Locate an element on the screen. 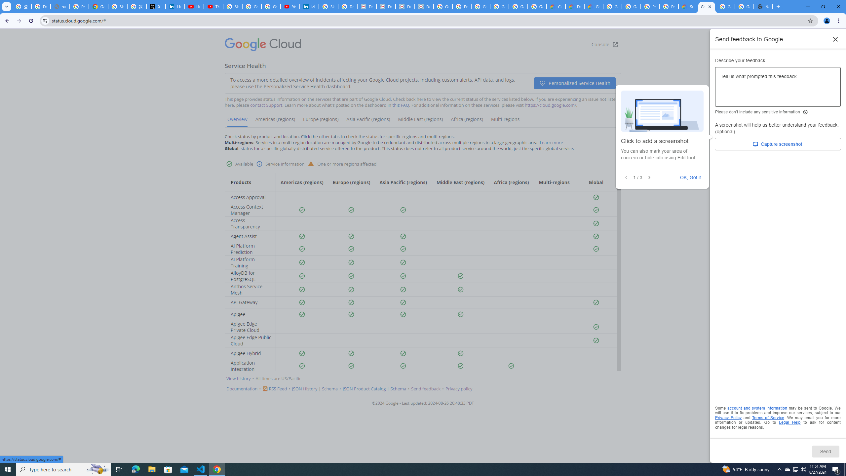  Sign in - Google Accounts is located at coordinates (118, 7).